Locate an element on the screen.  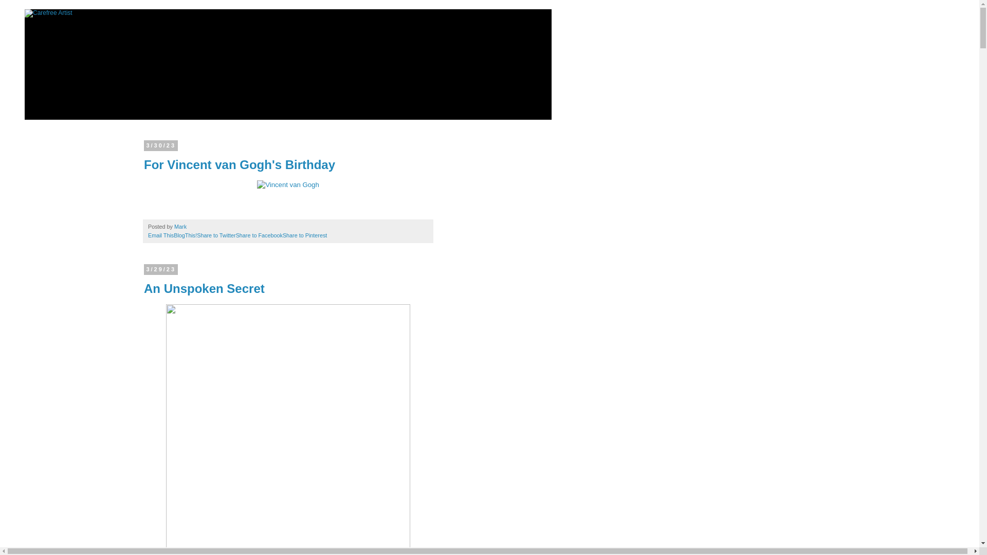
Mark is located at coordinates (181, 227).